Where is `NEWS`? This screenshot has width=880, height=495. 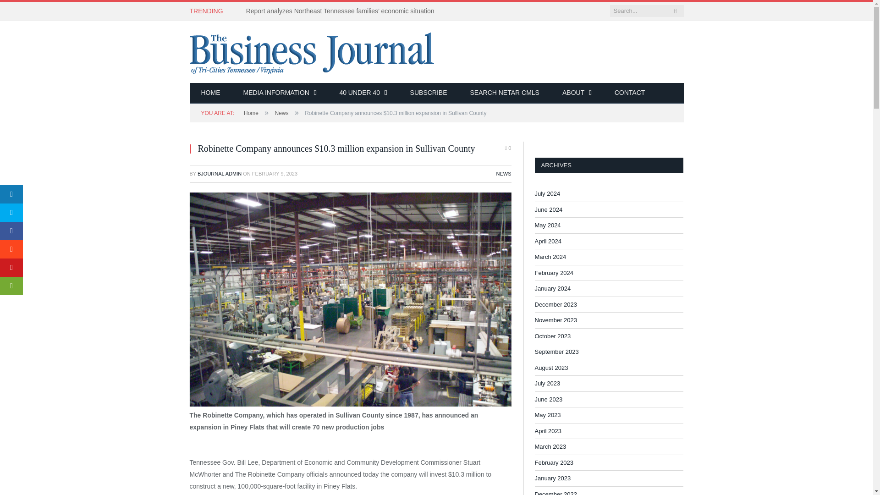
NEWS is located at coordinates (503, 173).